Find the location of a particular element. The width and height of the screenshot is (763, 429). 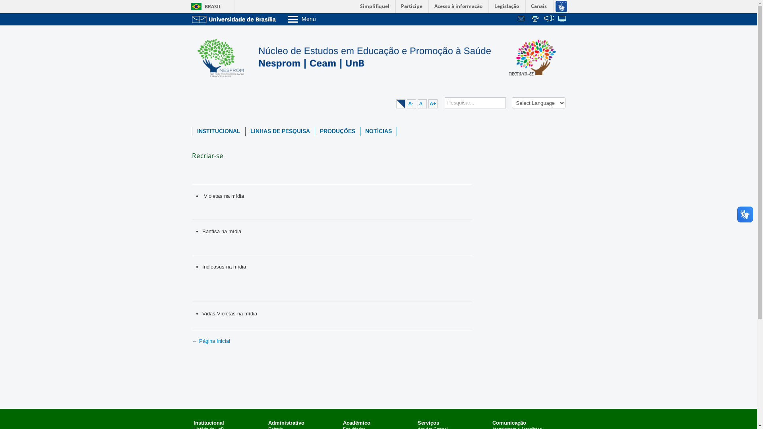

Menu is located at coordinates (322, 19).